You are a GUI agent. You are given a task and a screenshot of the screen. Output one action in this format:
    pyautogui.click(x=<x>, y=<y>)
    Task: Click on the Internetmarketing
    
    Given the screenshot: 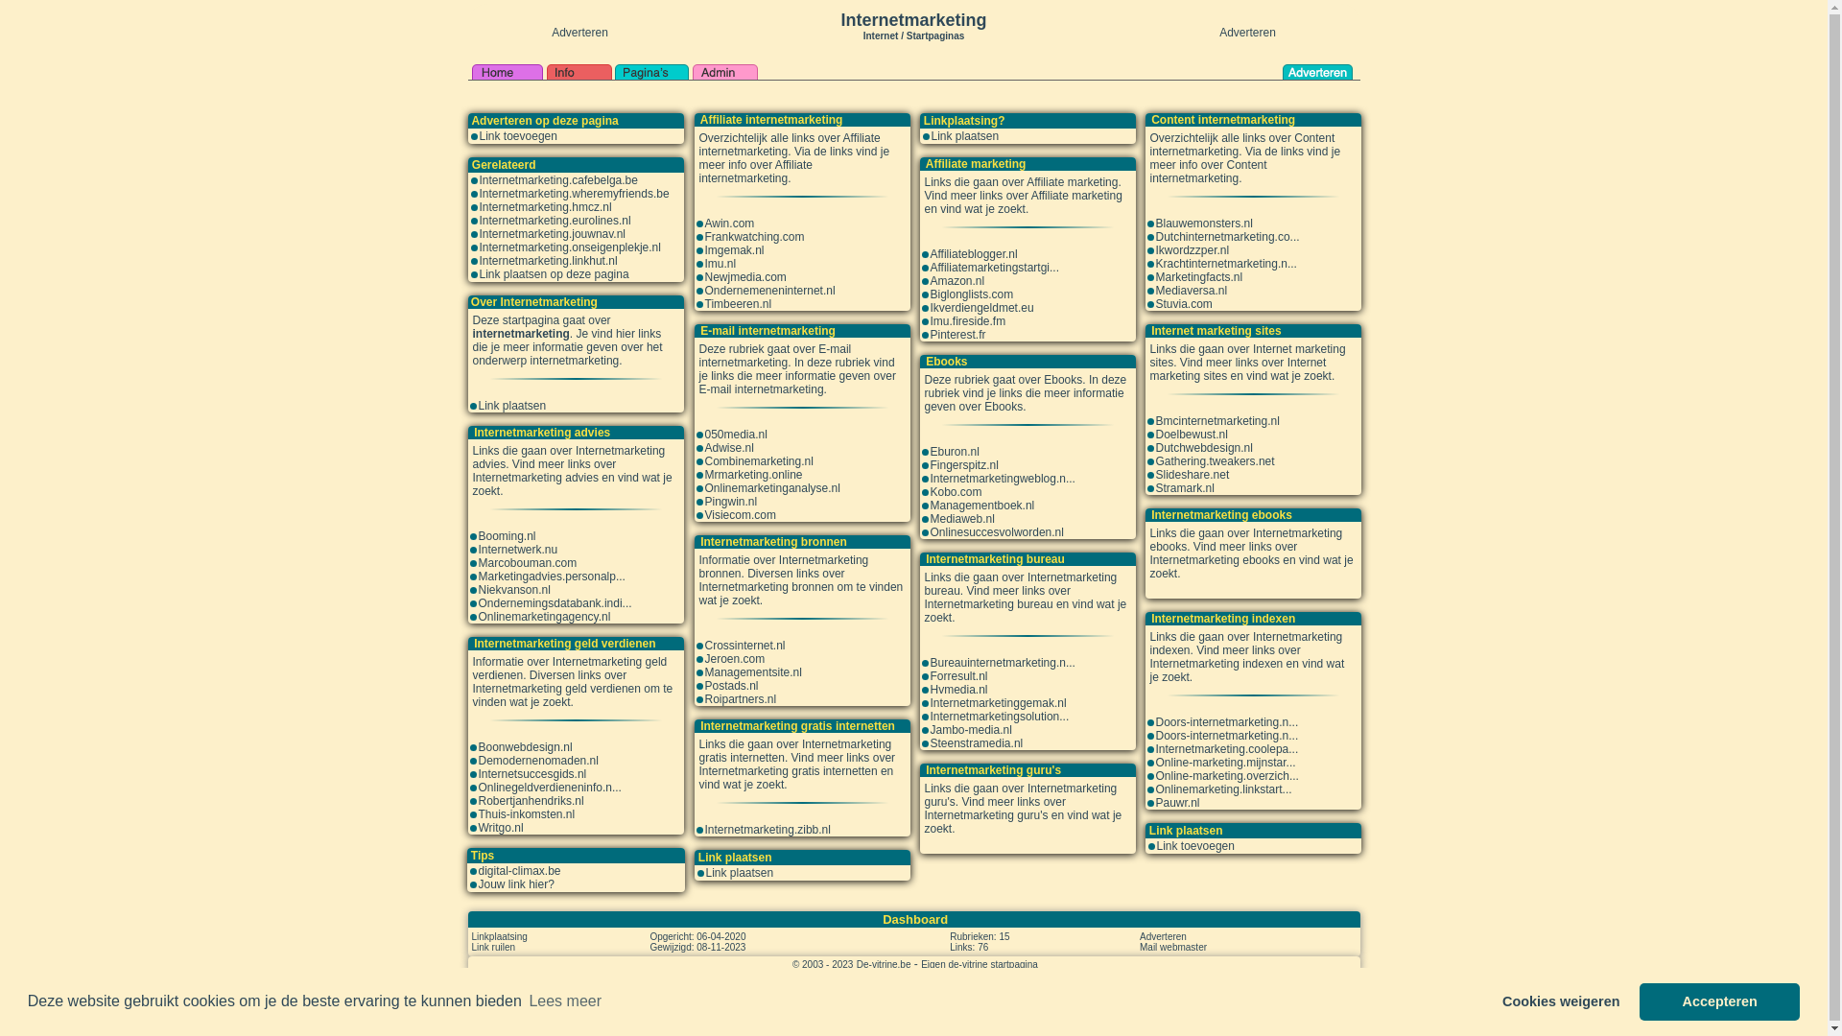 What is the action you would take?
    pyautogui.click(x=913, y=20)
    